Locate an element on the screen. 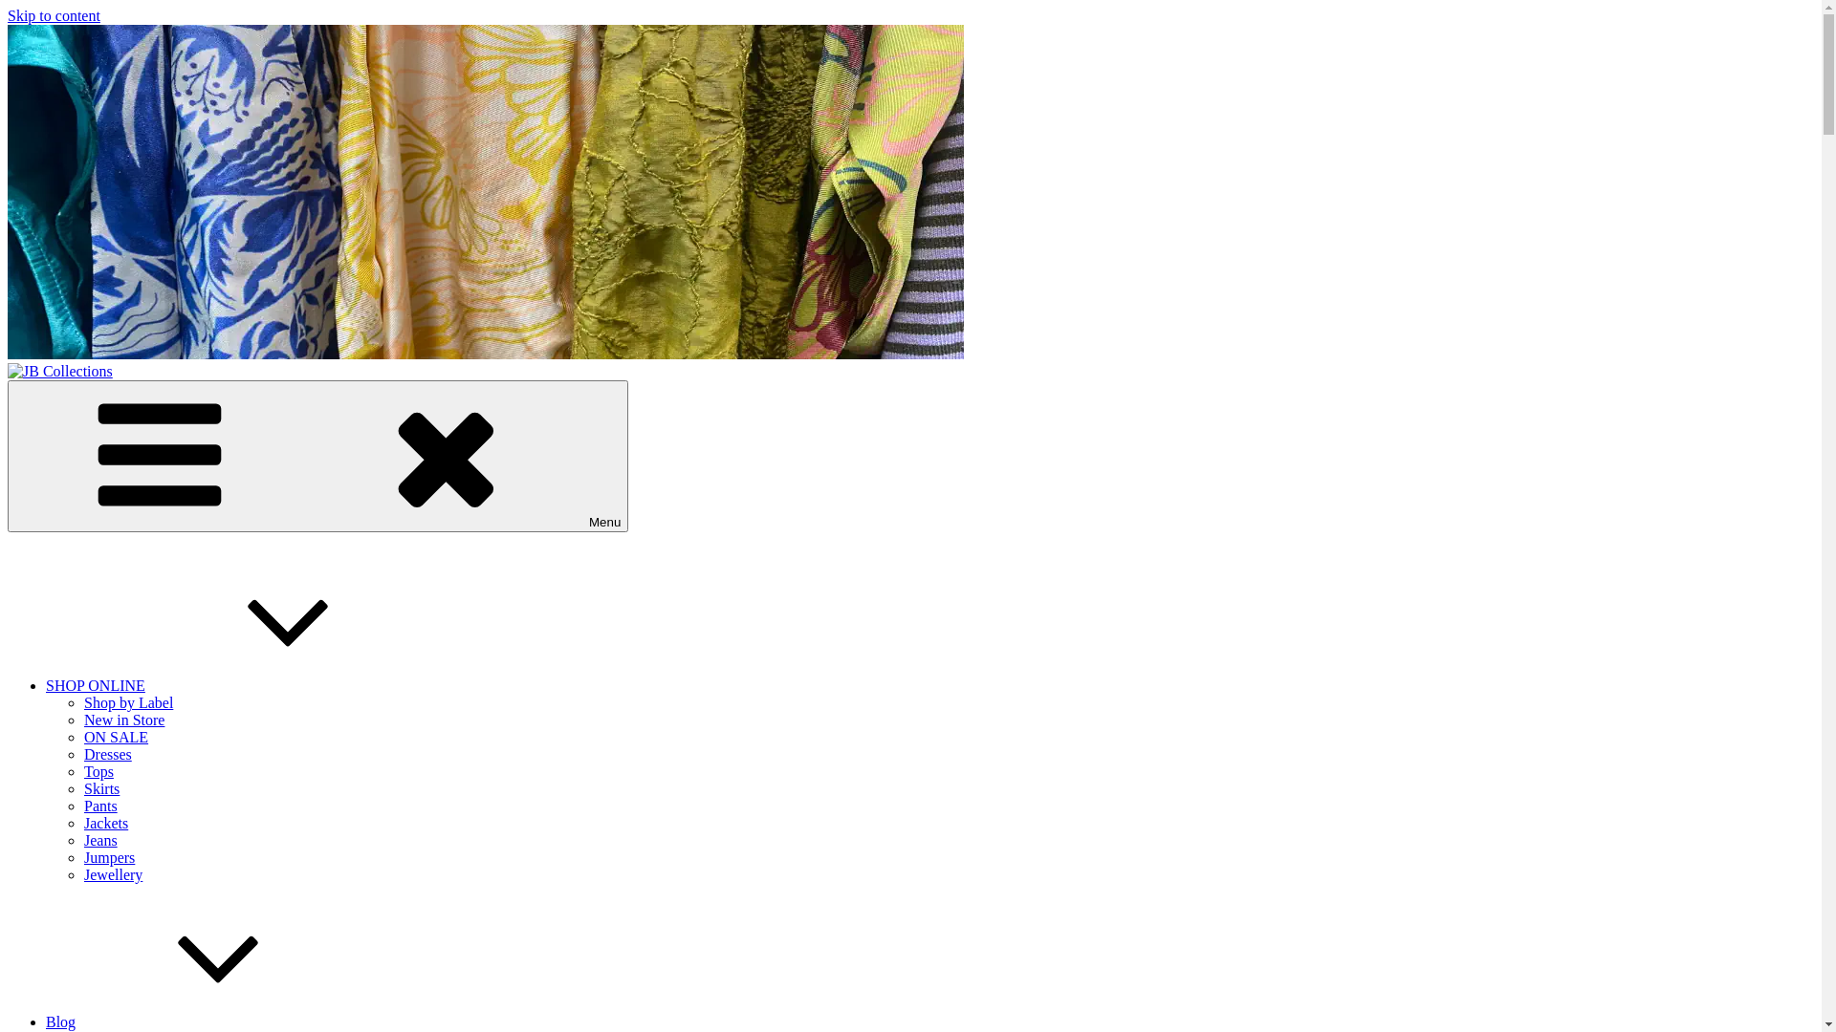 This screenshot has height=1032, width=1836. Jumpers is located at coordinates (109, 858).